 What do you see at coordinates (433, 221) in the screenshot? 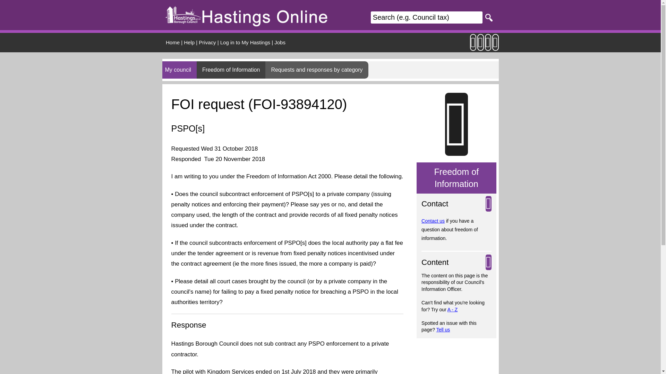
I see `Internal link to My Hastings Contact Us form` at bounding box center [433, 221].